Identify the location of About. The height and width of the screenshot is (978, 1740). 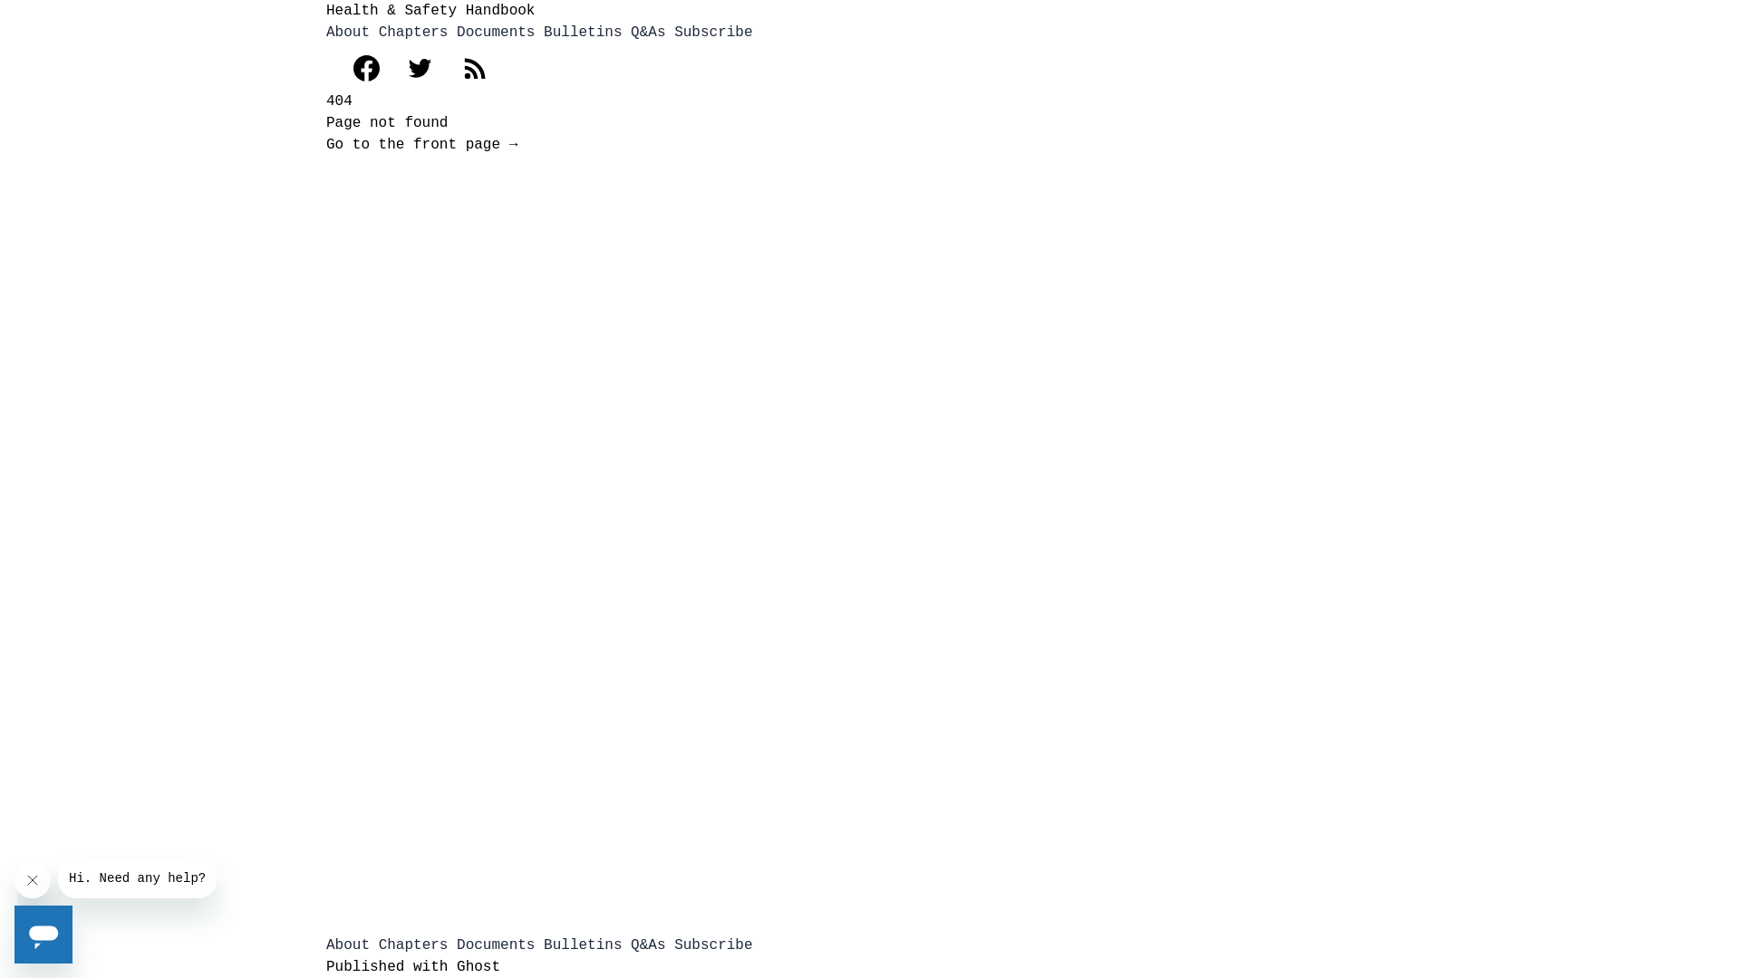
(348, 33).